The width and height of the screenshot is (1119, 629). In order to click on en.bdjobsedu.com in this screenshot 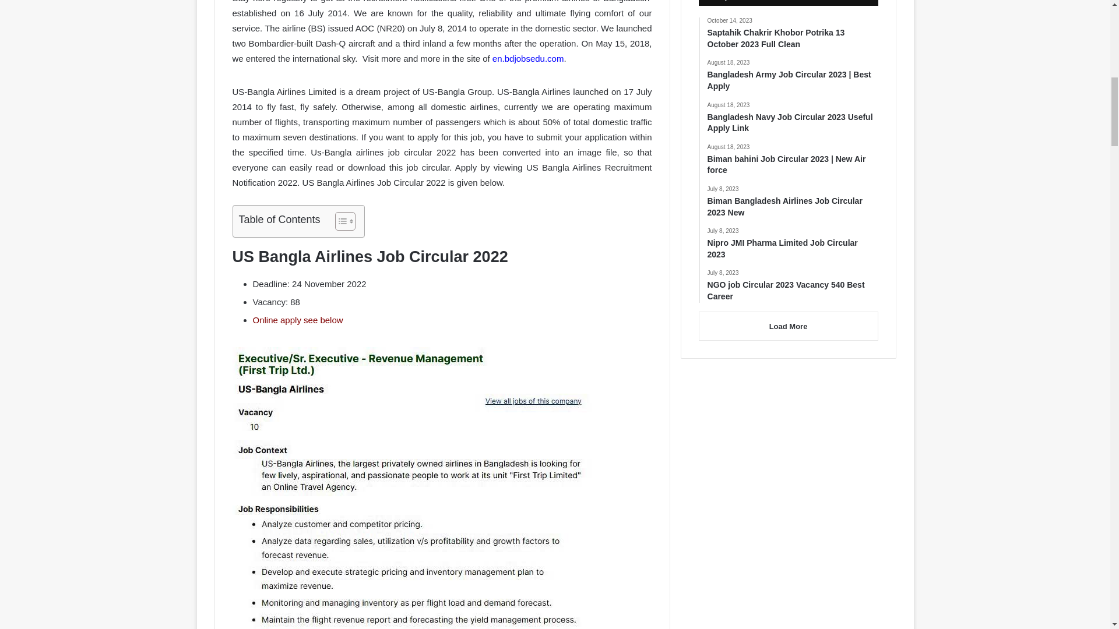, I will do `click(528, 58)`.